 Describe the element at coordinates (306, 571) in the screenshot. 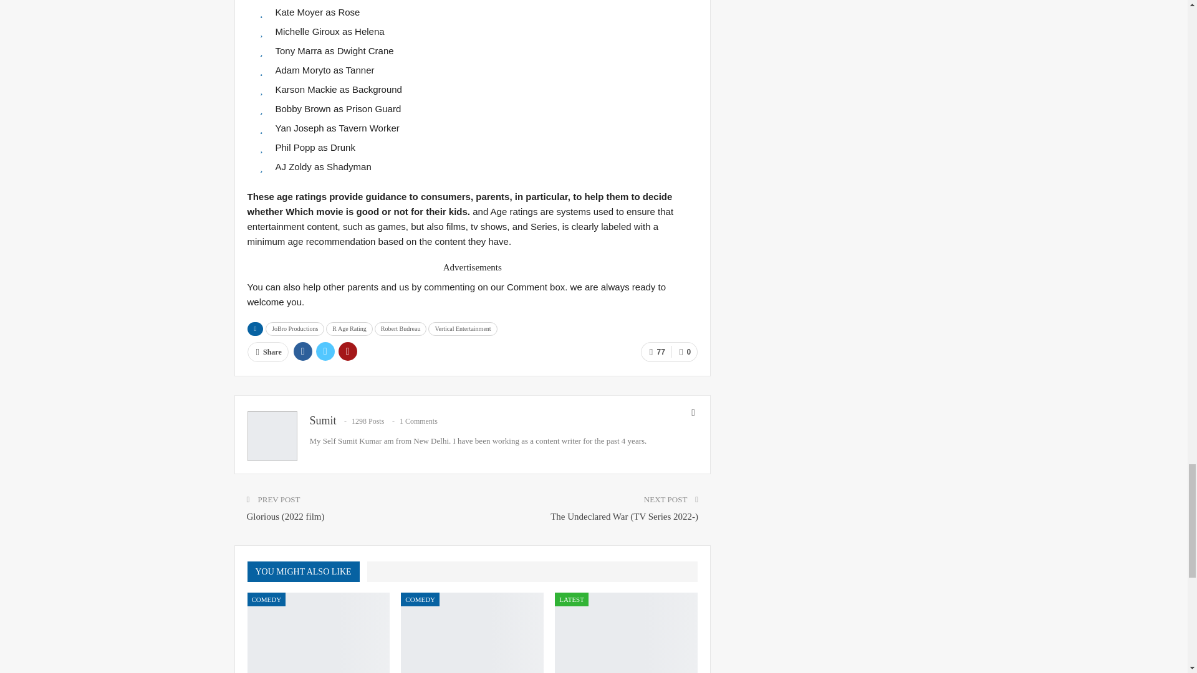

I see `YOU MIGHT ALSO LIKE` at that location.